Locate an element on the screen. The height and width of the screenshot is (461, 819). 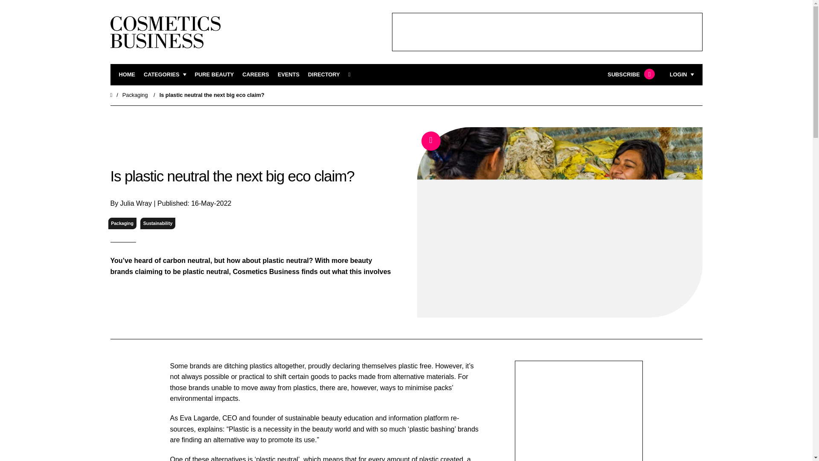
DIRECTORY is located at coordinates (323, 75).